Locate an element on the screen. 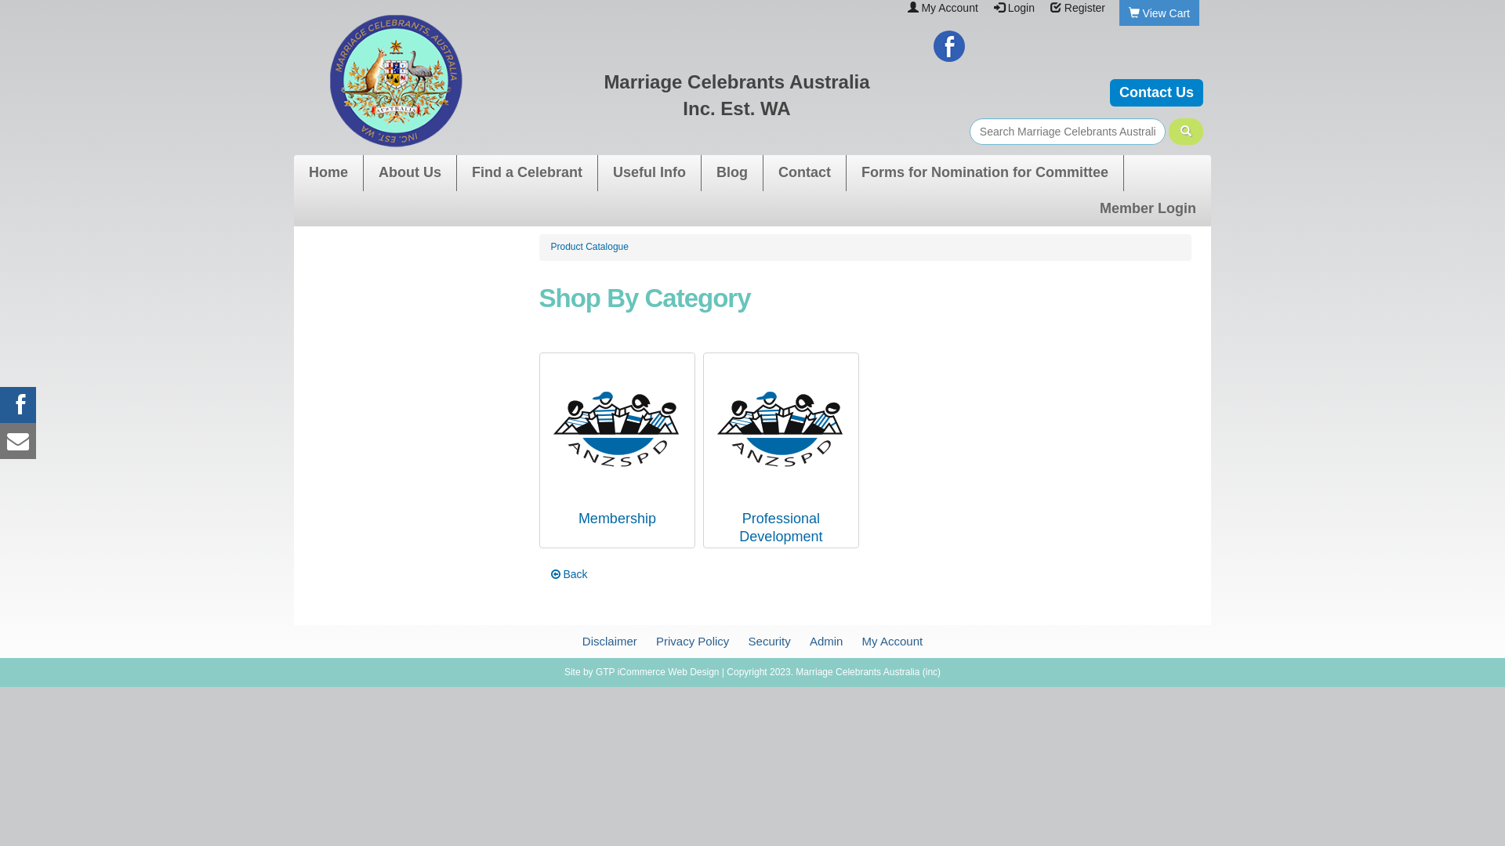  Login is located at coordinates (1021, 8).